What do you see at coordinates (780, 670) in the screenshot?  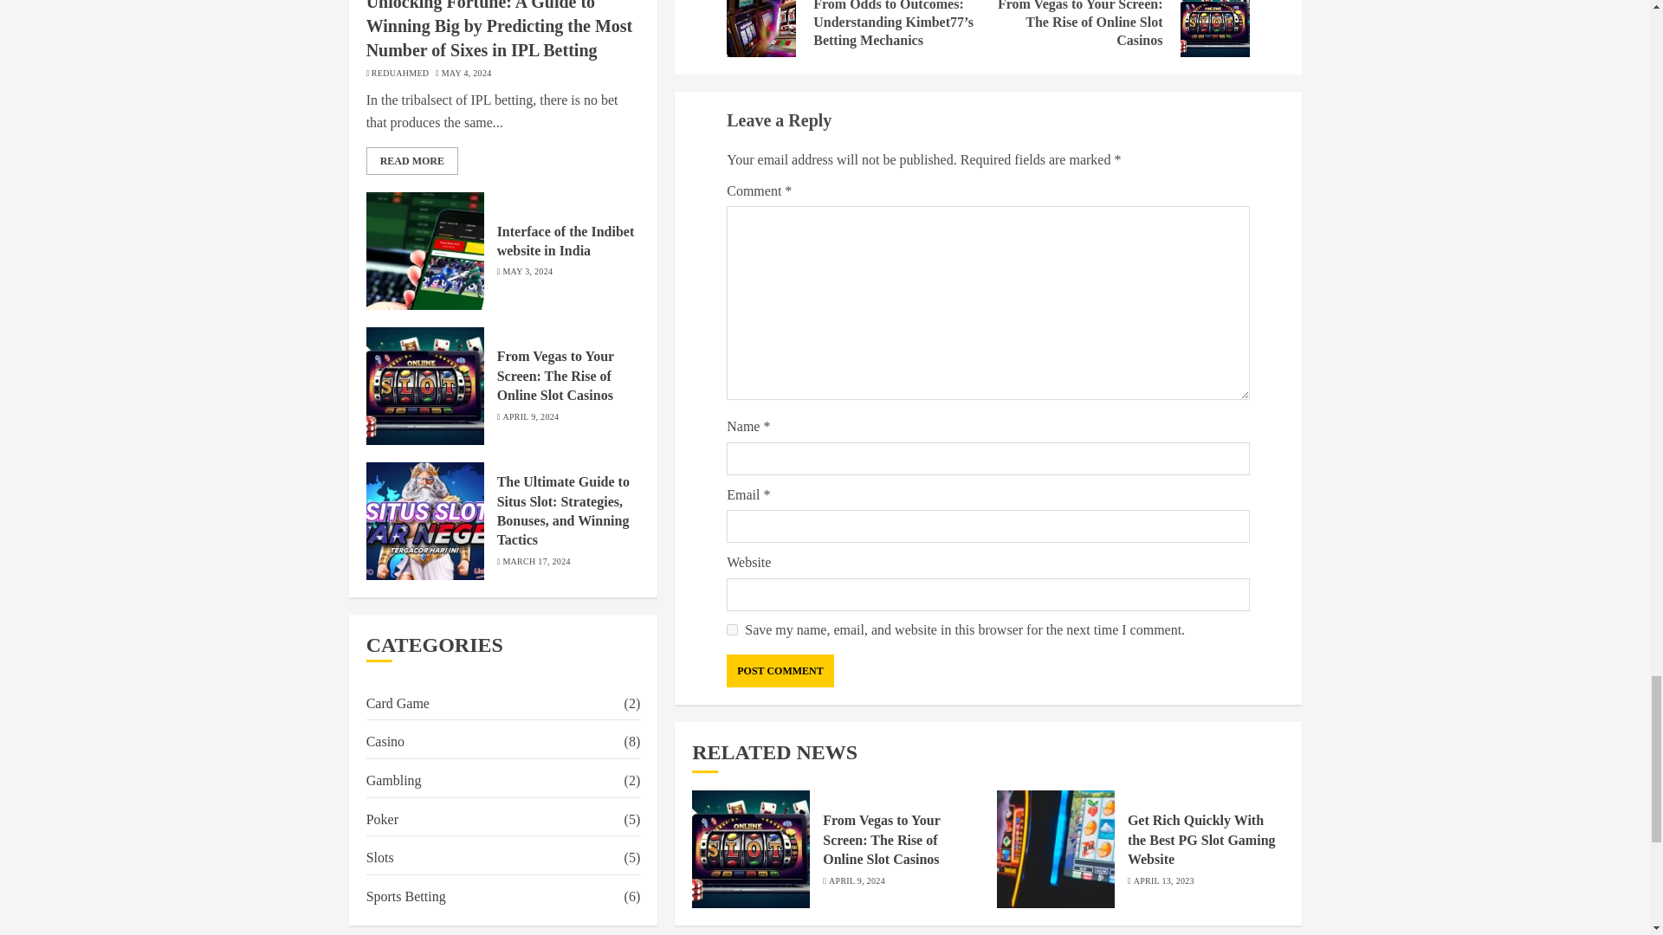 I see `Post Comment` at bounding box center [780, 670].